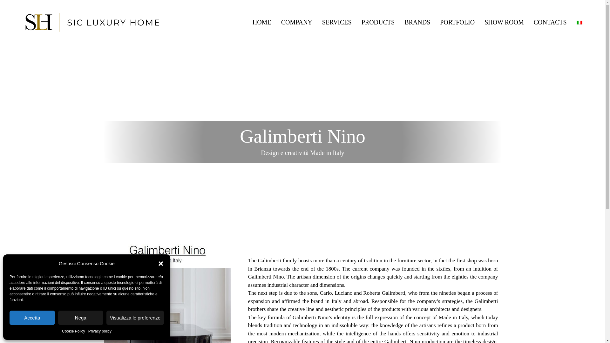 Image resolution: width=610 pixels, height=343 pixels. What do you see at coordinates (337, 22) in the screenshot?
I see `SERVICES` at bounding box center [337, 22].